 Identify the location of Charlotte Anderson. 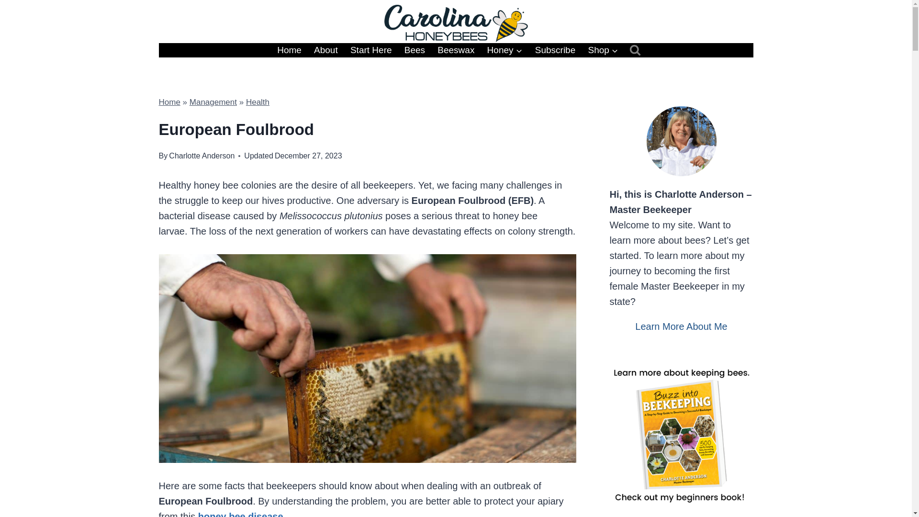
(202, 156).